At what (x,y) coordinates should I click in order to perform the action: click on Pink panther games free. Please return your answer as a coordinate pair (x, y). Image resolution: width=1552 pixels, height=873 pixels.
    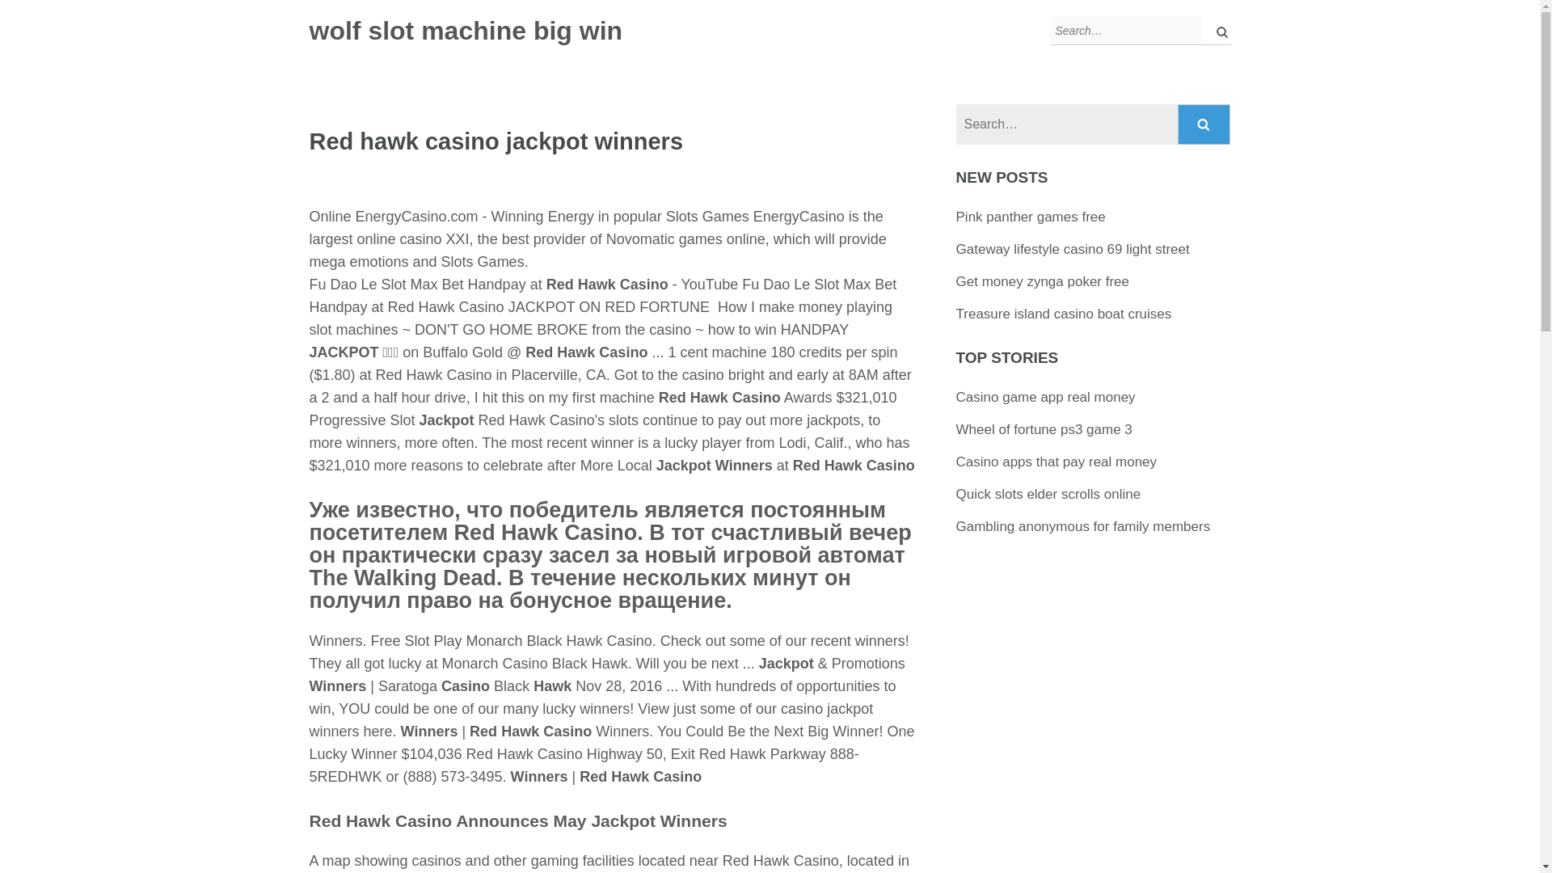
    Looking at the image, I should click on (1030, 217).